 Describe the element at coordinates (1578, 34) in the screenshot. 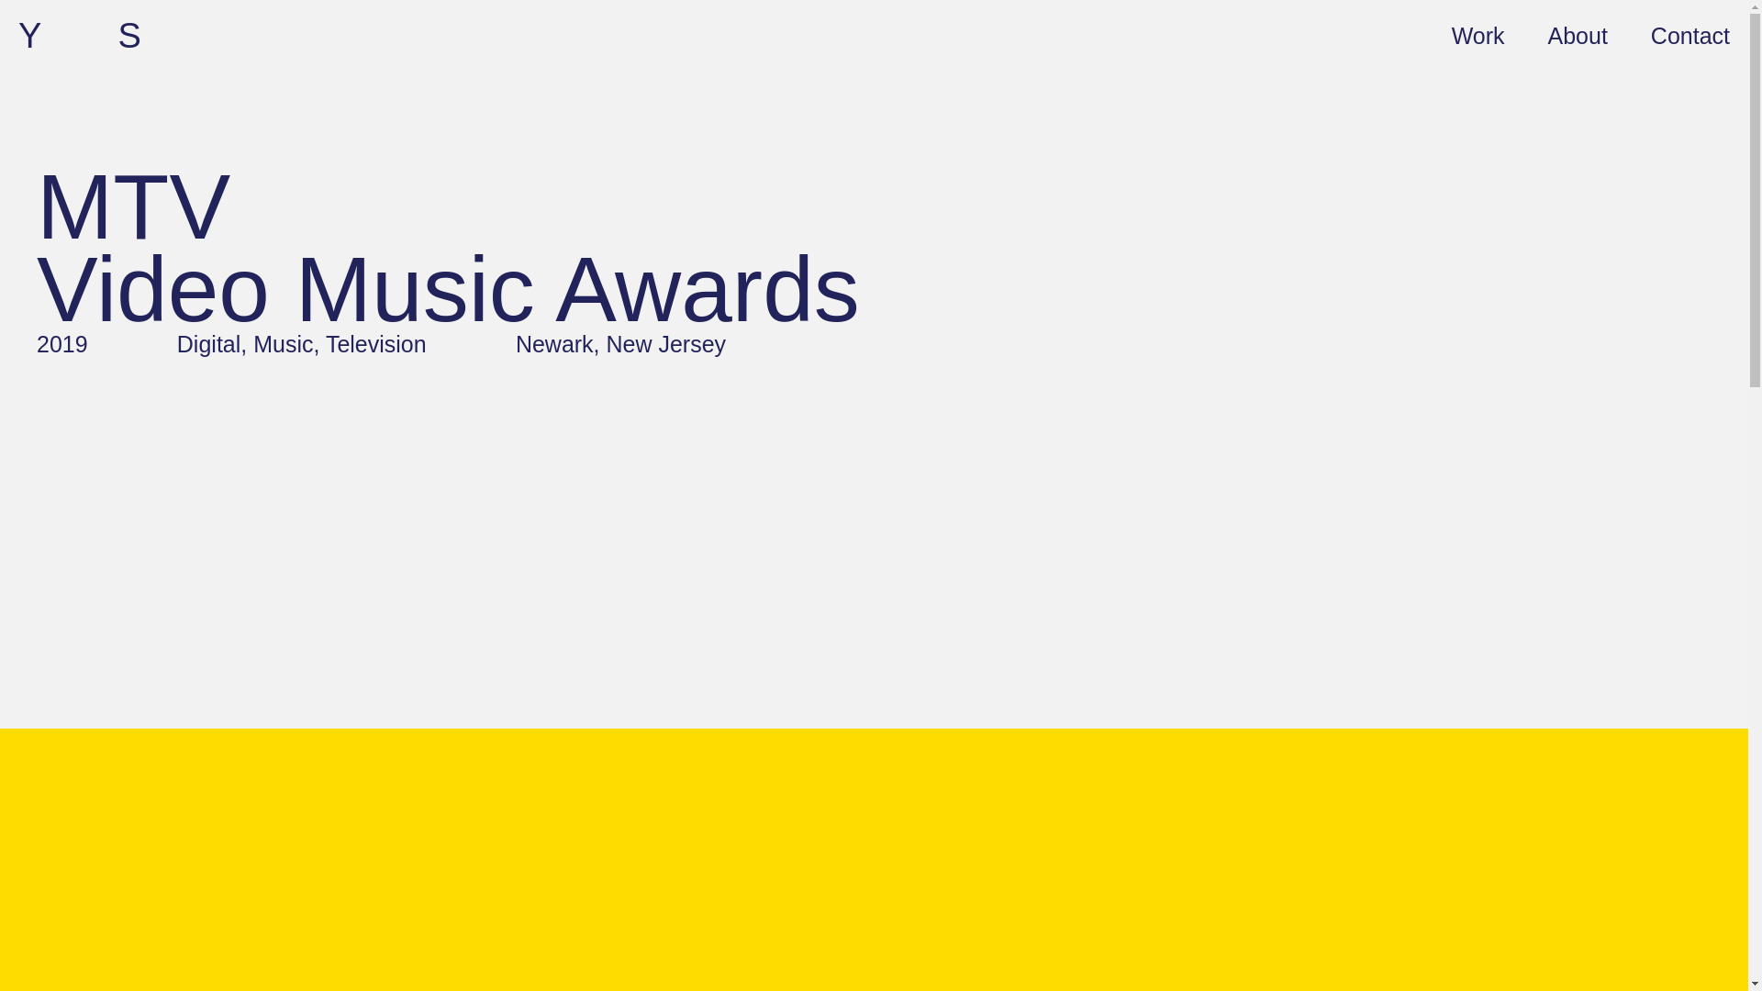

I see `About` at that location.